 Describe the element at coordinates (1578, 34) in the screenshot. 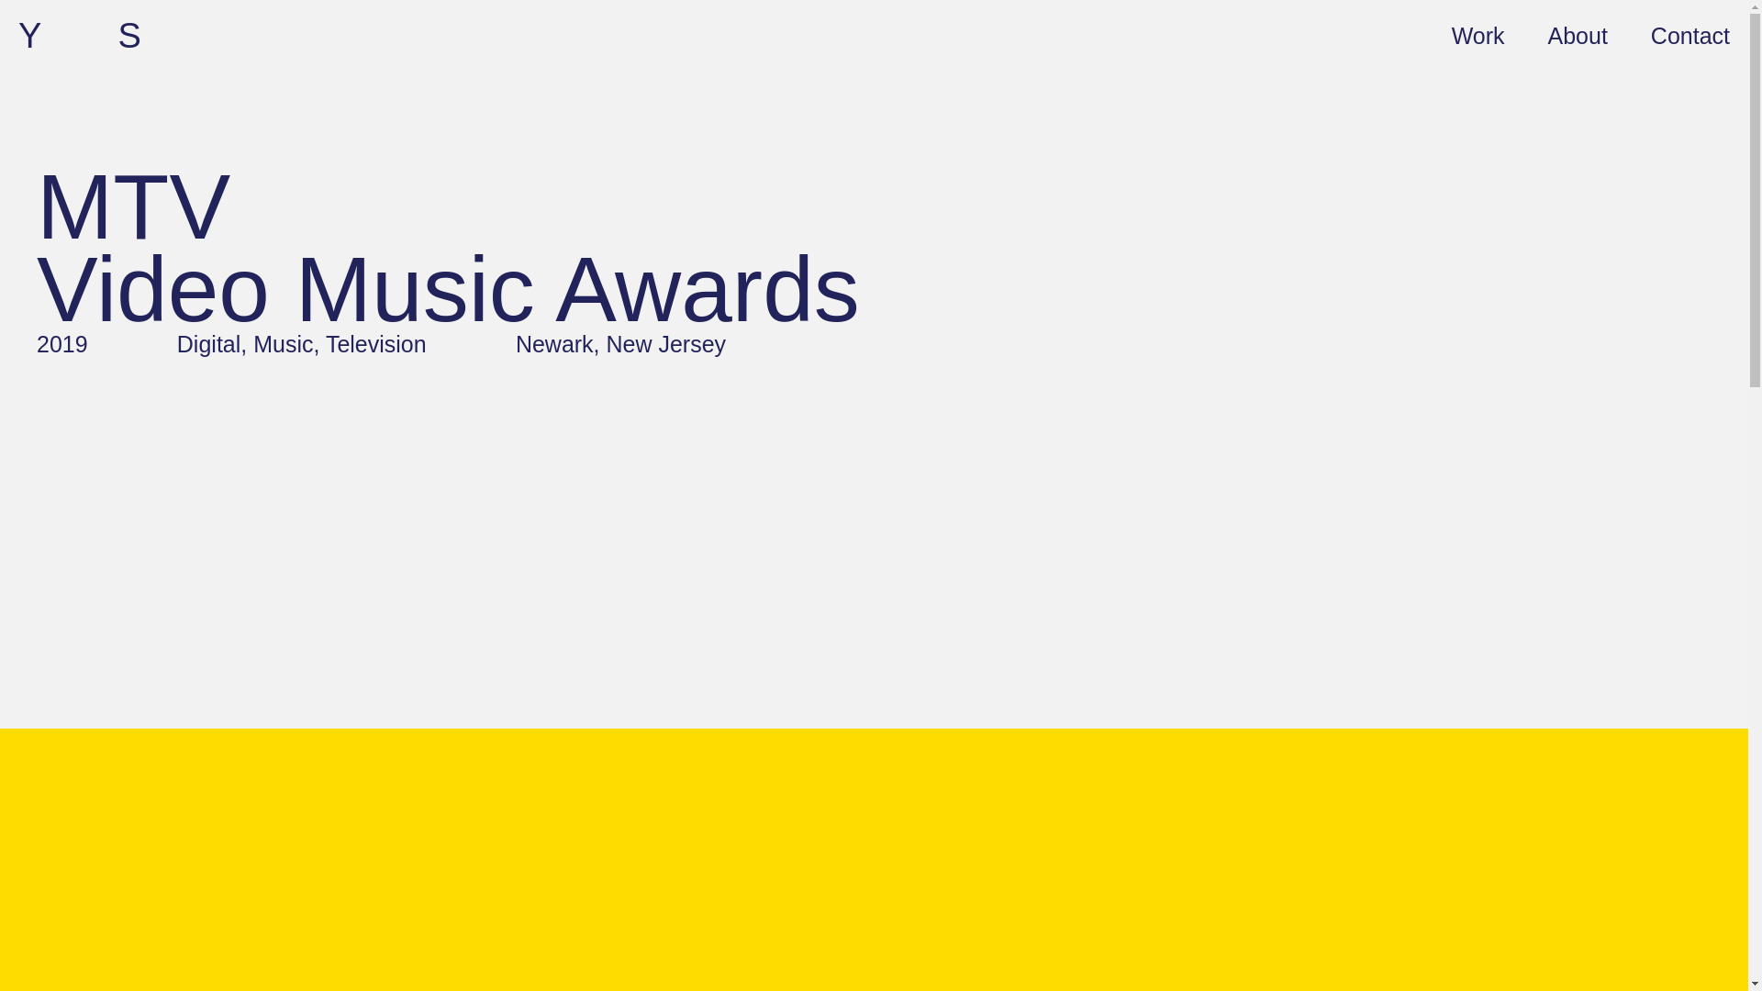

I see `About` at that location.